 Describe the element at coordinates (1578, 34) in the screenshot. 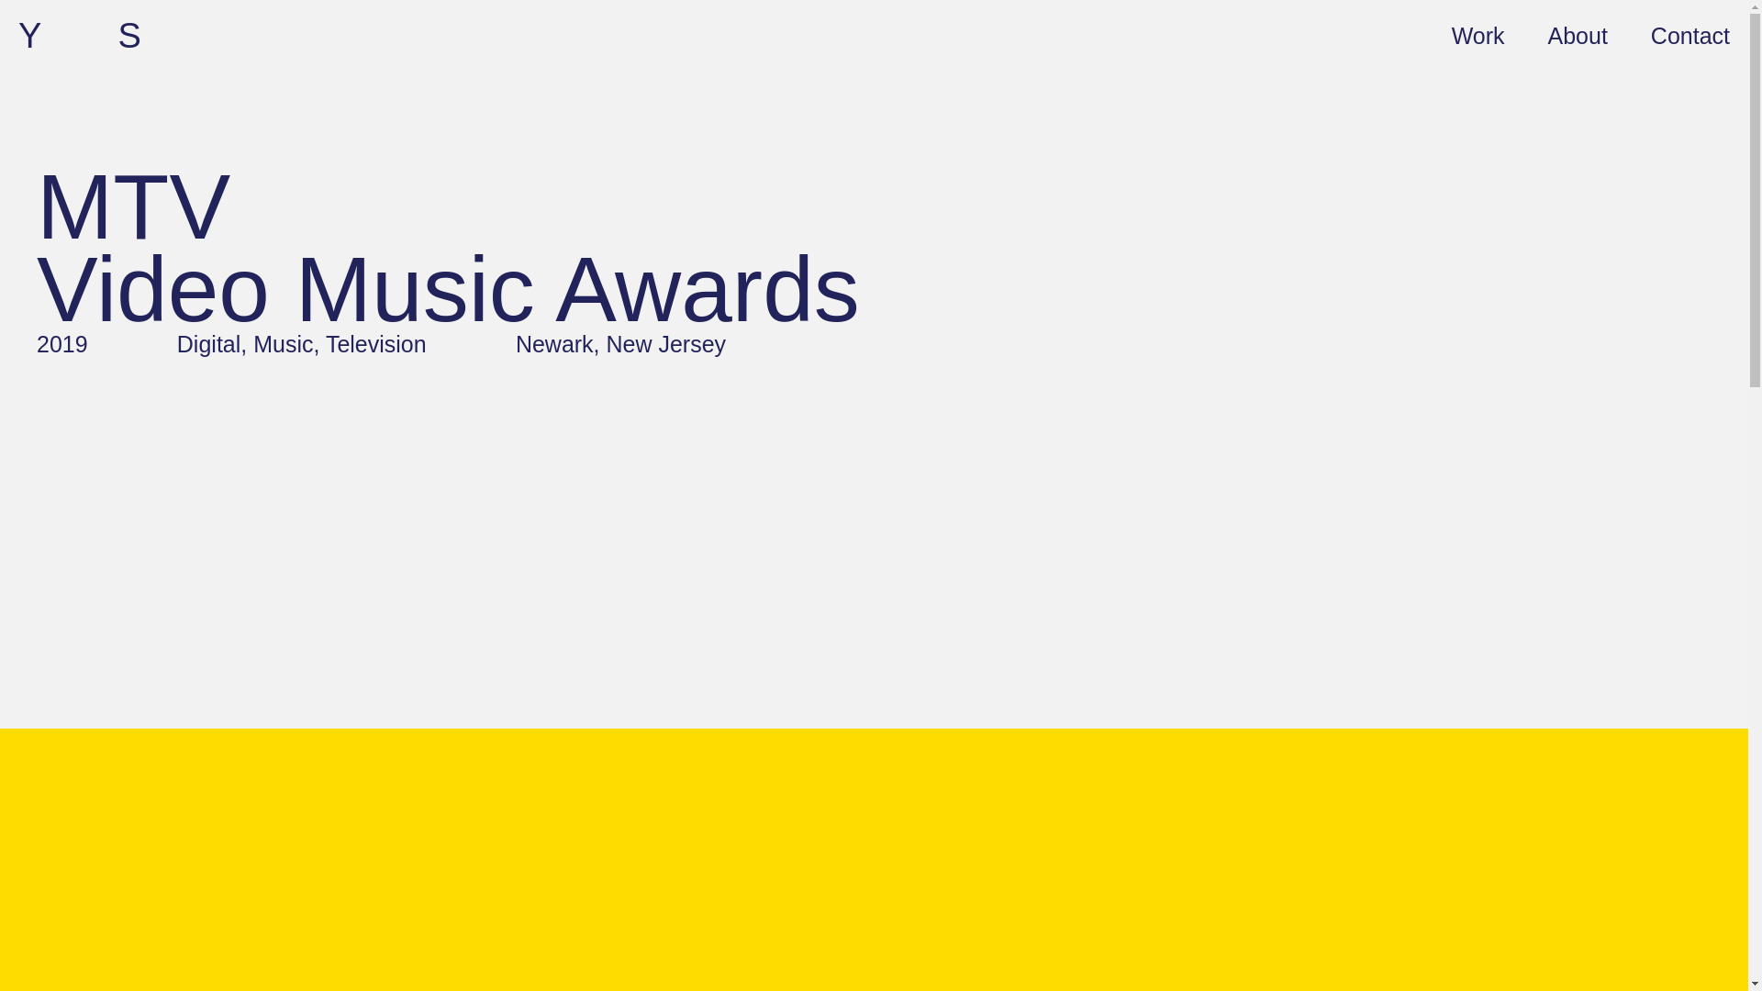

I see `About` at that location.